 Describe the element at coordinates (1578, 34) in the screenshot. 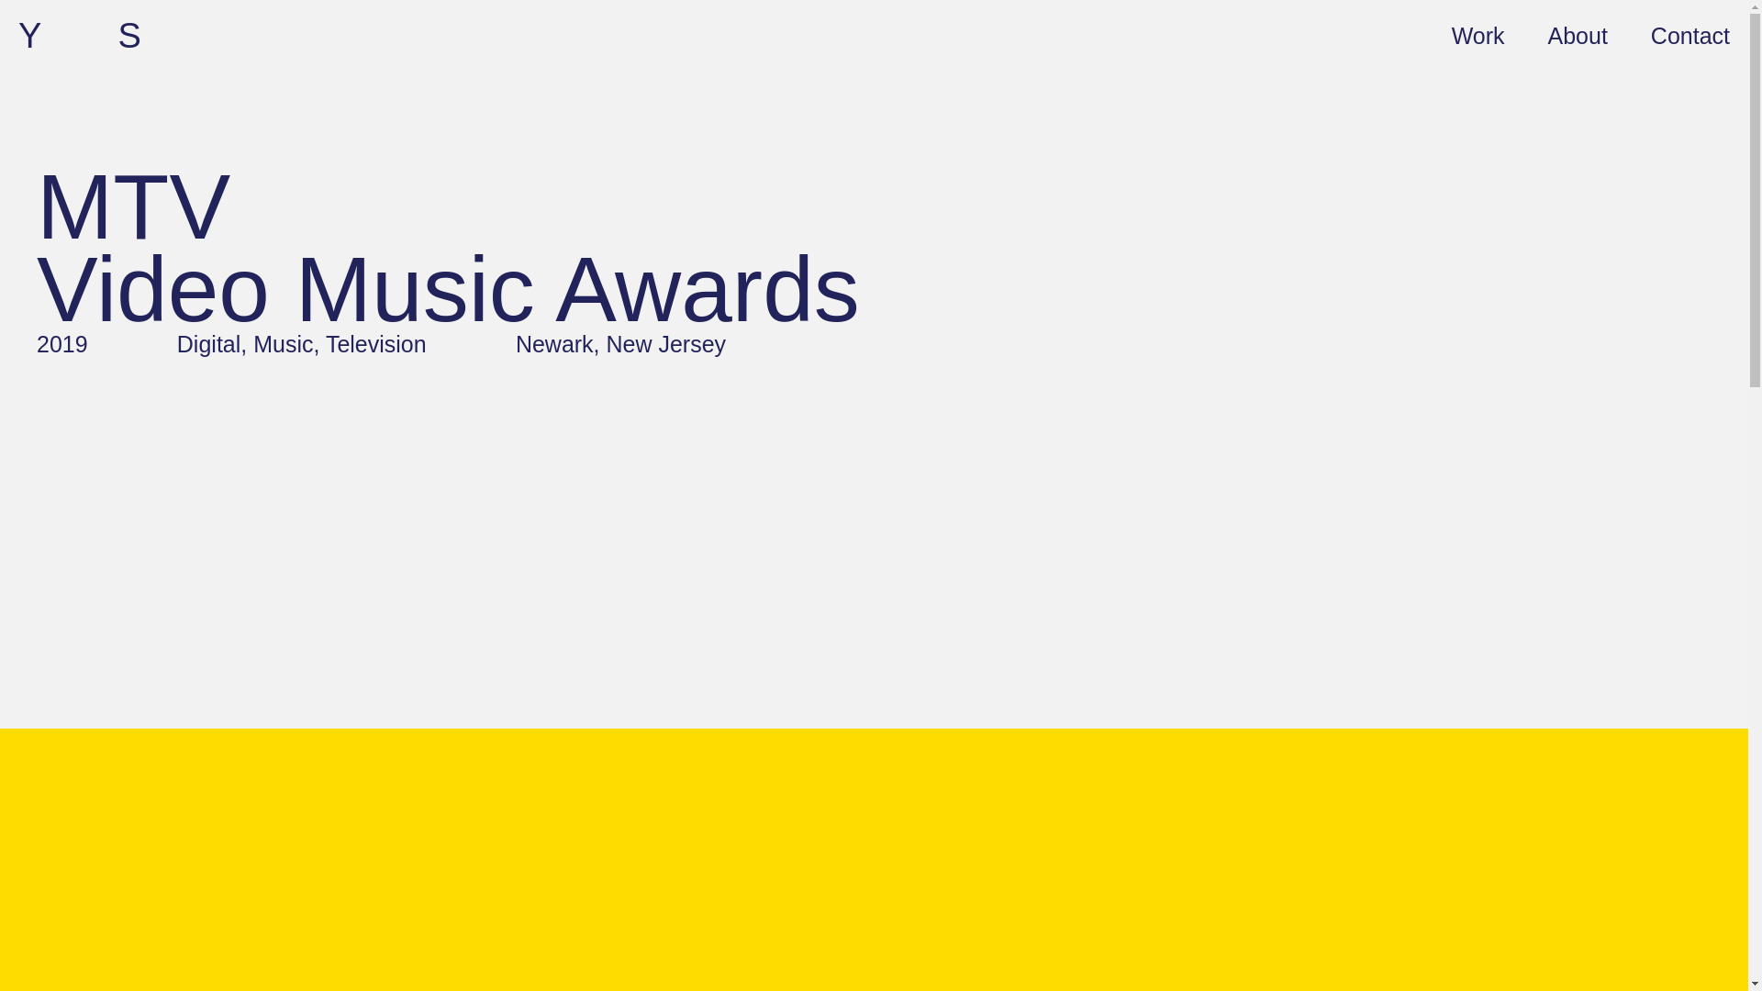

I see `About` at that location.